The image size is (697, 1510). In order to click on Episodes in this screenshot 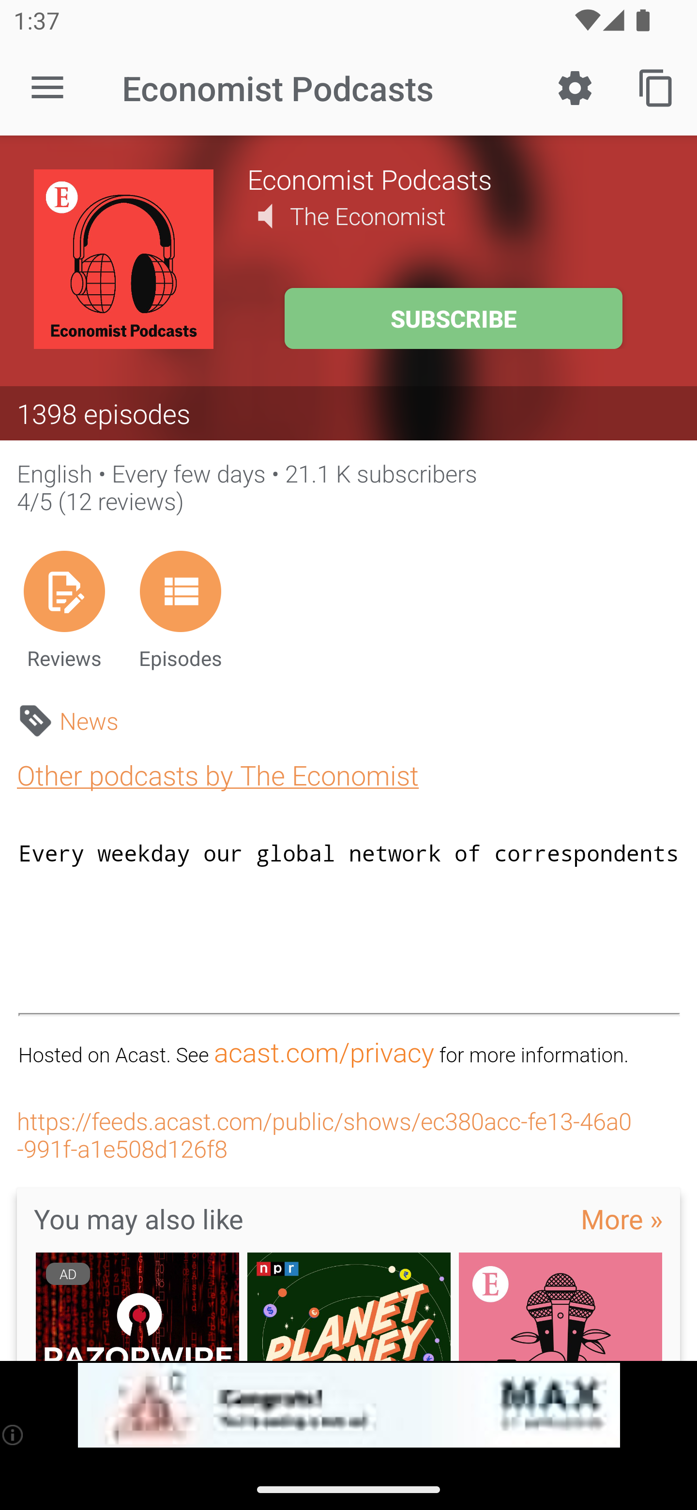, I will do `click(180, 610)`.